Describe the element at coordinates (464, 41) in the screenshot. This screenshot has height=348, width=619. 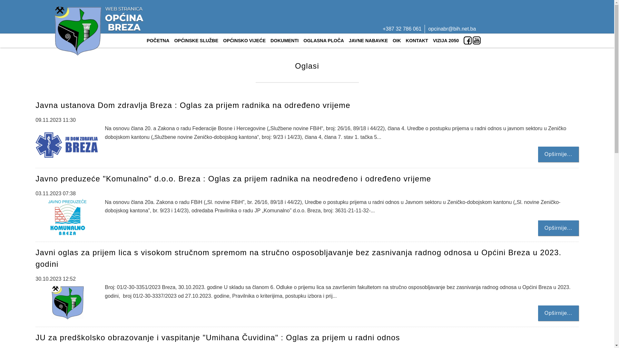
I see `FB` at that location.